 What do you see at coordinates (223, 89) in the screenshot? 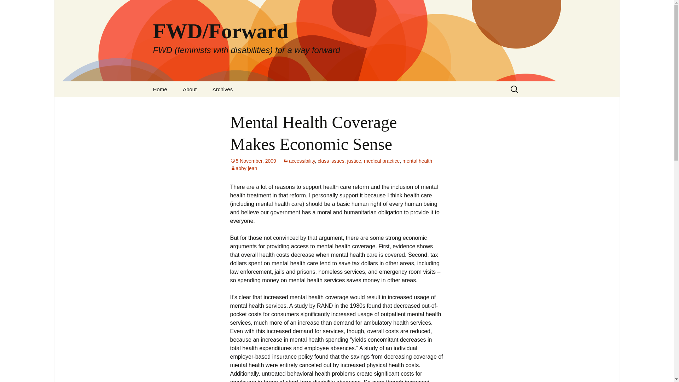
I see `Archives` at bounding box center [223, 89].